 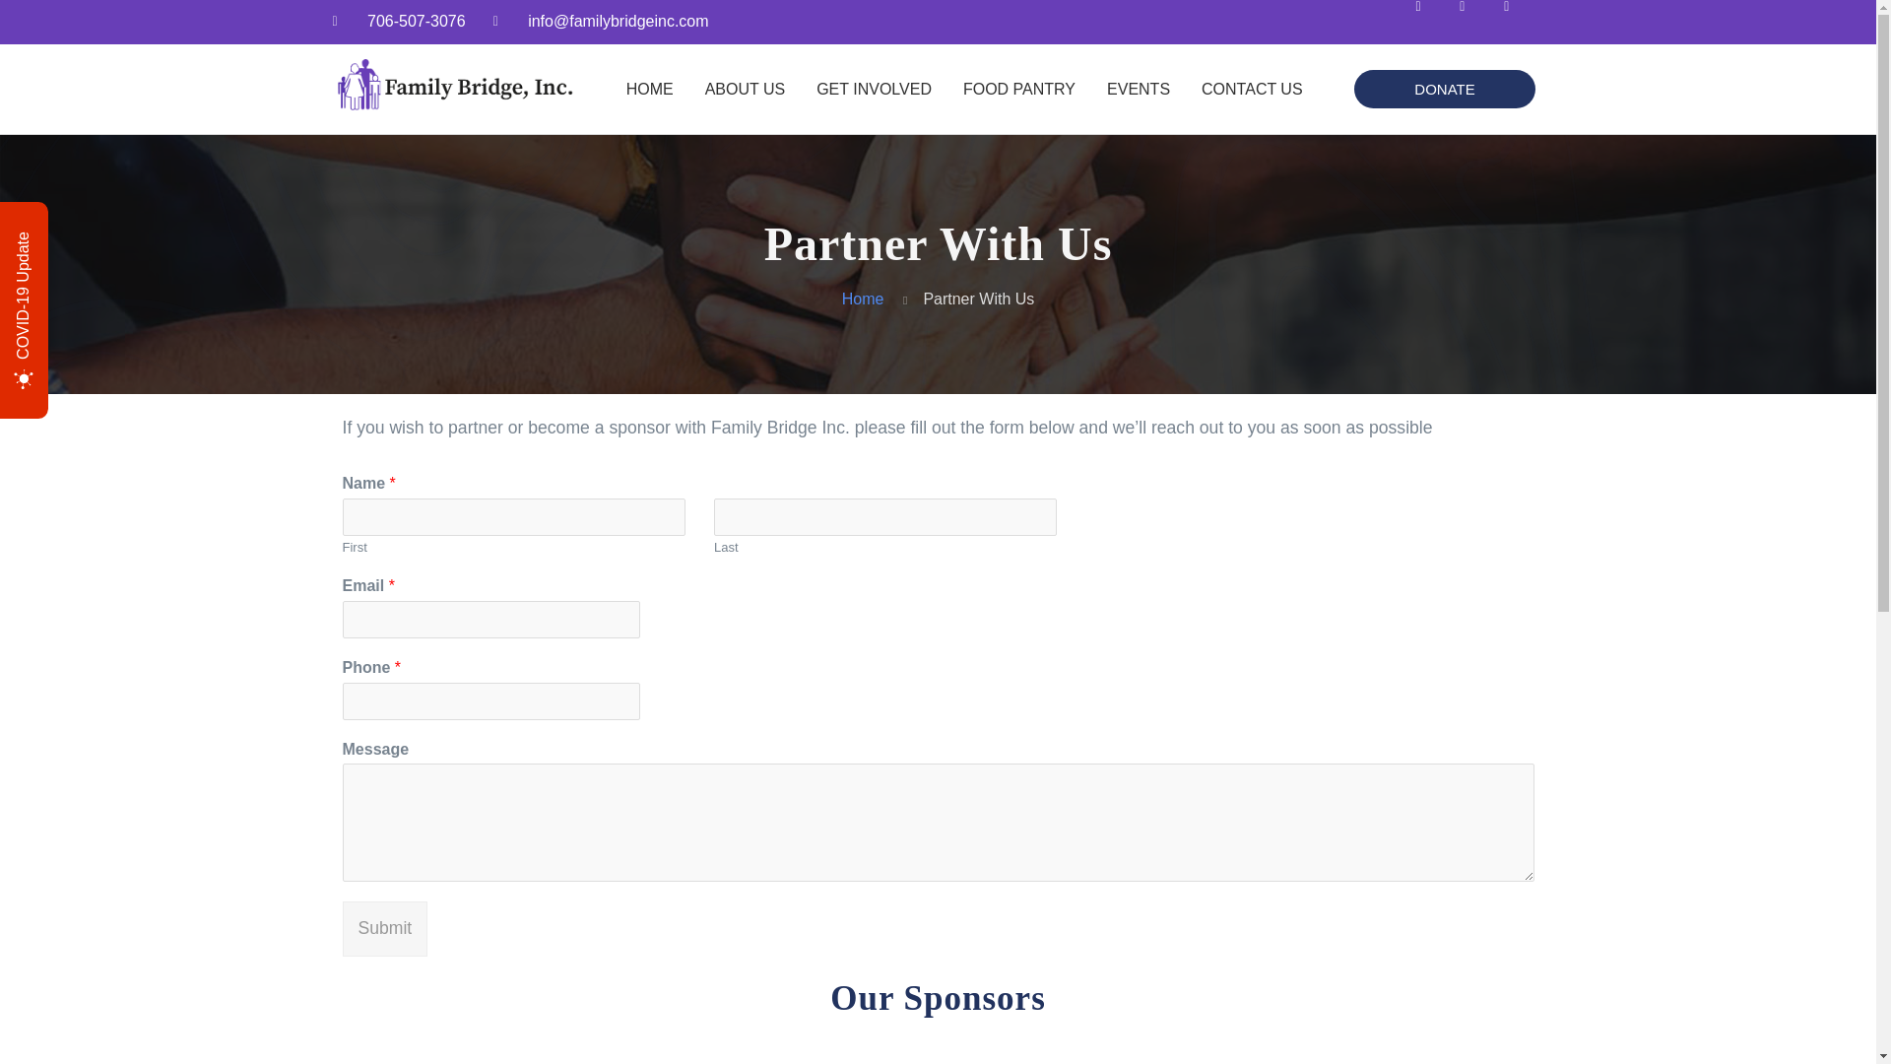 What do you see at coordinates (385, 928) in the screenshot?
I see `Submit` at bounding box center [385, 928].